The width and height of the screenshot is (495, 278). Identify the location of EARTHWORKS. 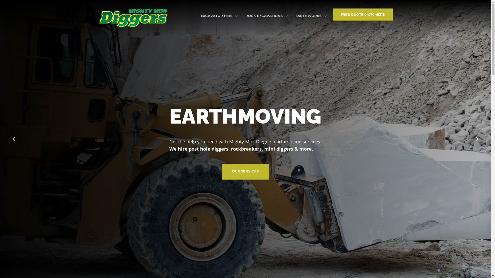
(308, 16).